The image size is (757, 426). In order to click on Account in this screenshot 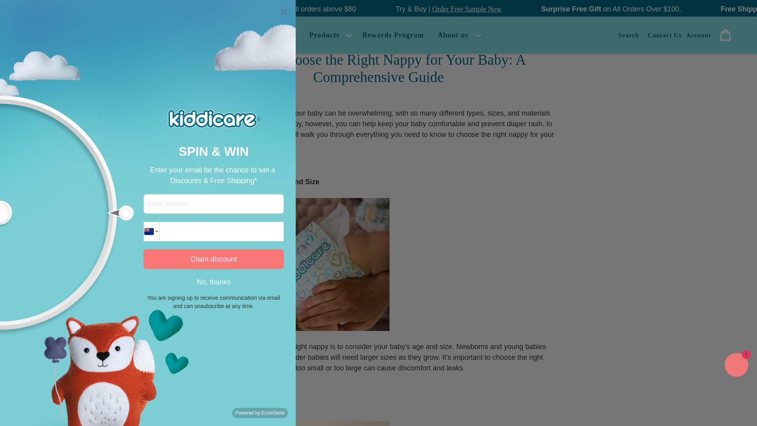, I will do `click(699, 35)`.